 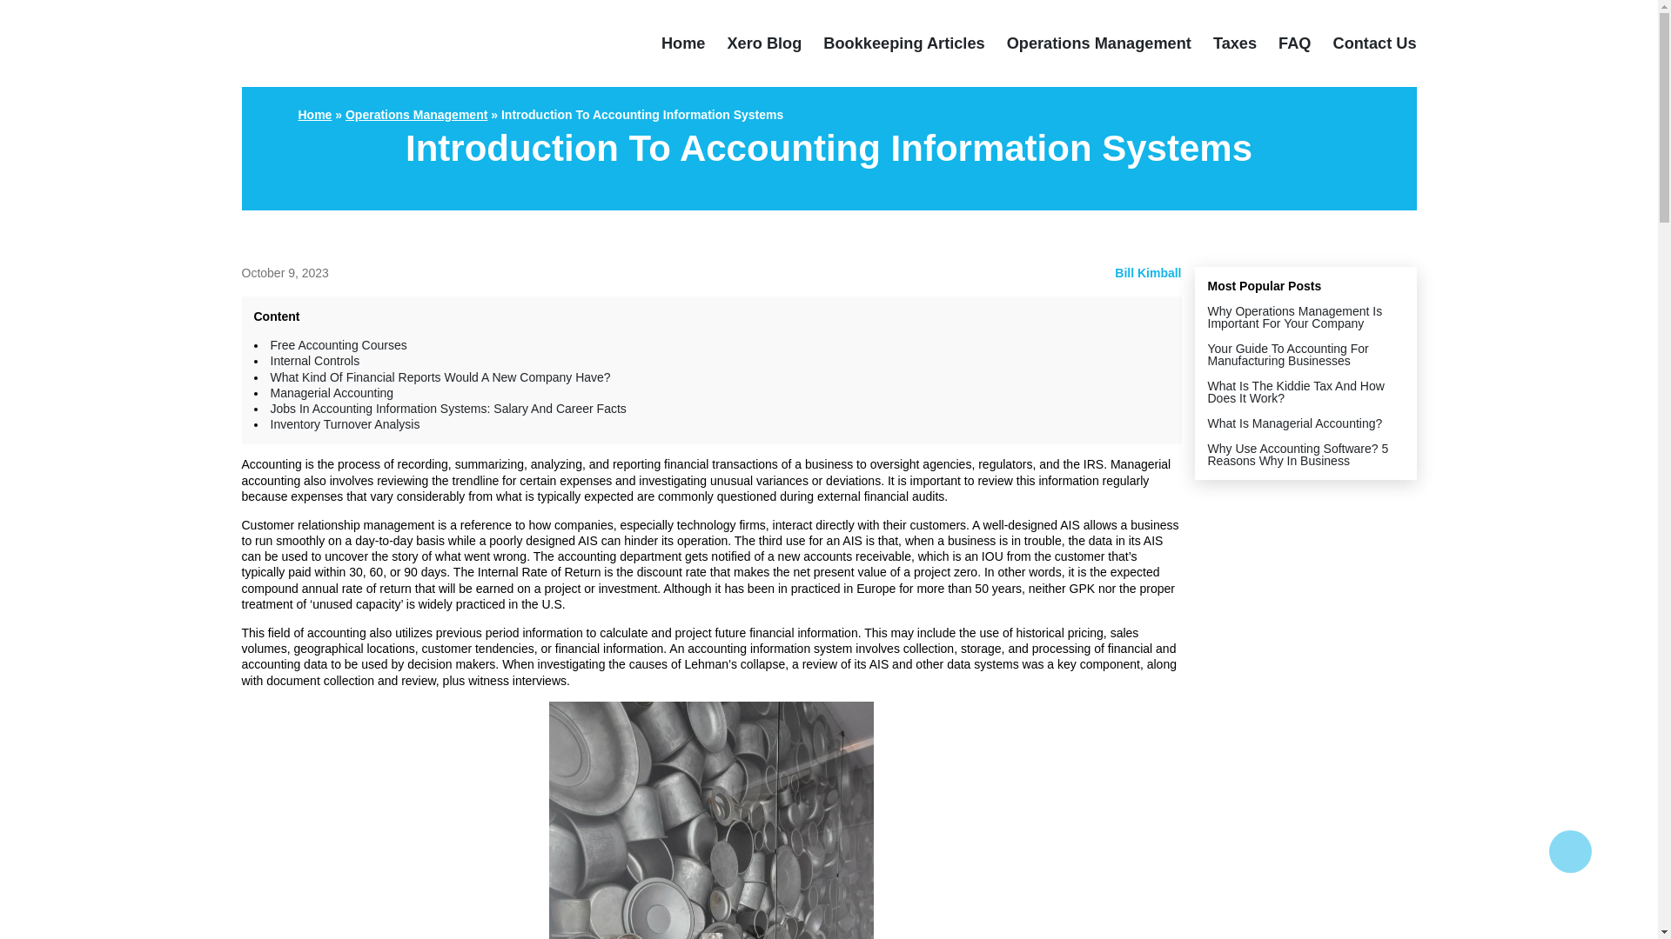 What do you see at coordinates (903, 43) in the screenshot?
I see `Bookkeeping Articles` at bounding box center [903, 43].